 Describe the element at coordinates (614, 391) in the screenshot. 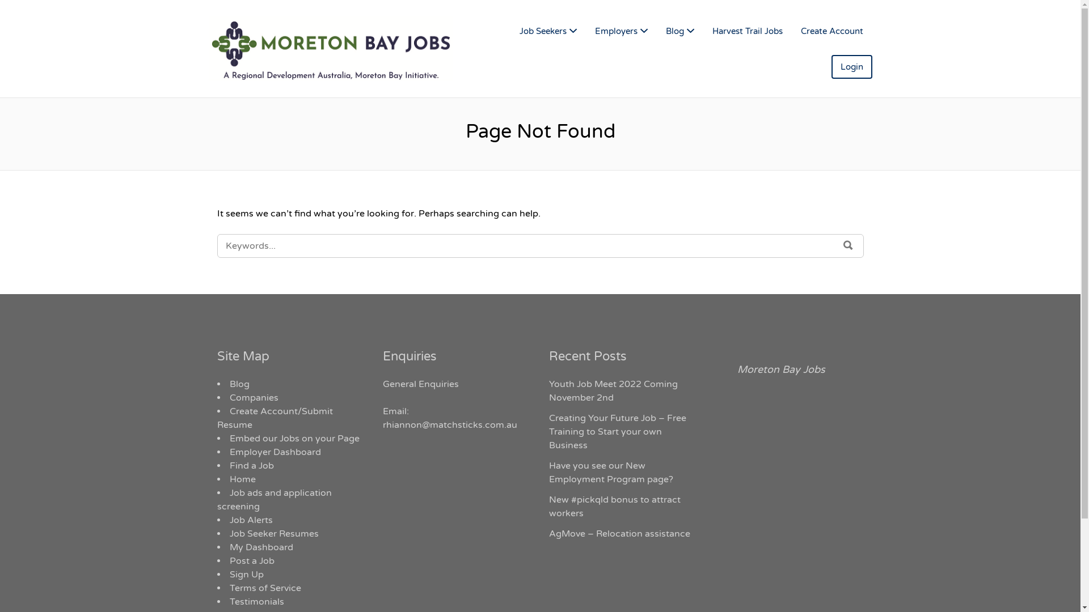

I see `Youth Job Meet 2022 Coming November 2nd` at that location.